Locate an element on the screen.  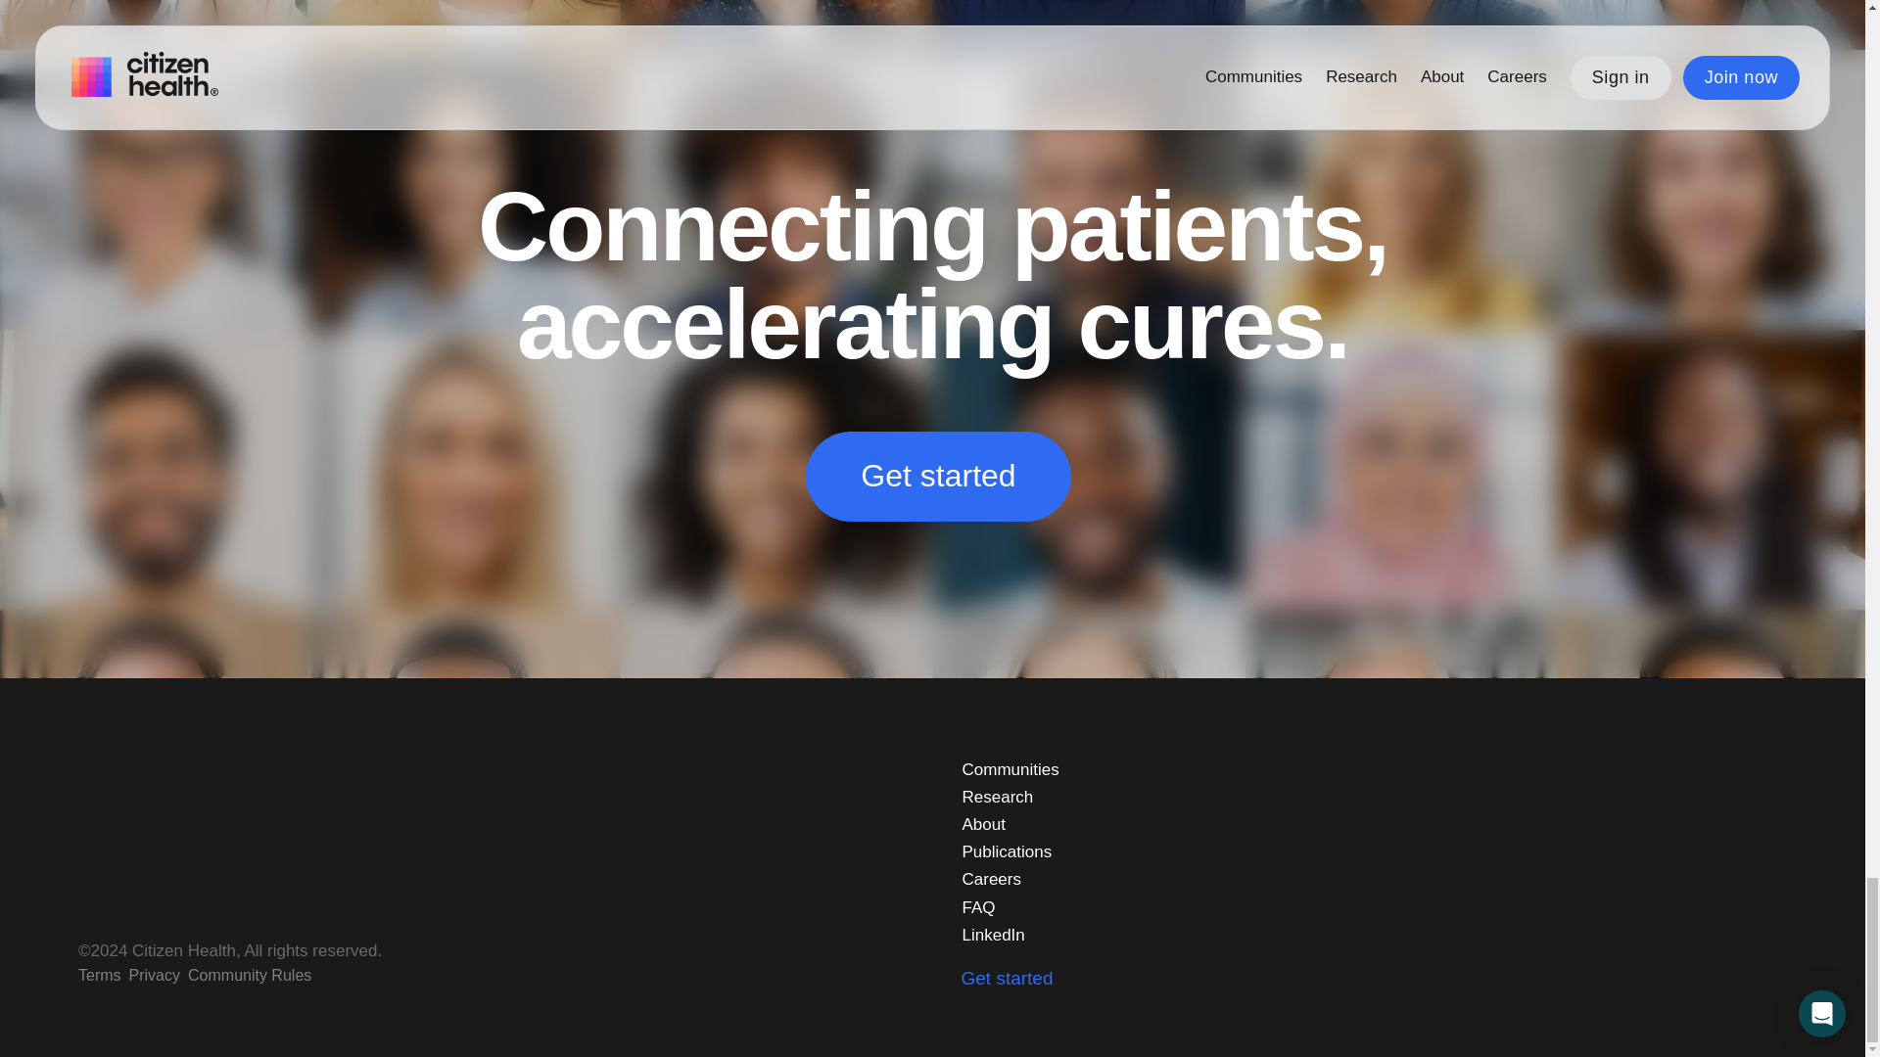
About is located at coordinates (982, 825).